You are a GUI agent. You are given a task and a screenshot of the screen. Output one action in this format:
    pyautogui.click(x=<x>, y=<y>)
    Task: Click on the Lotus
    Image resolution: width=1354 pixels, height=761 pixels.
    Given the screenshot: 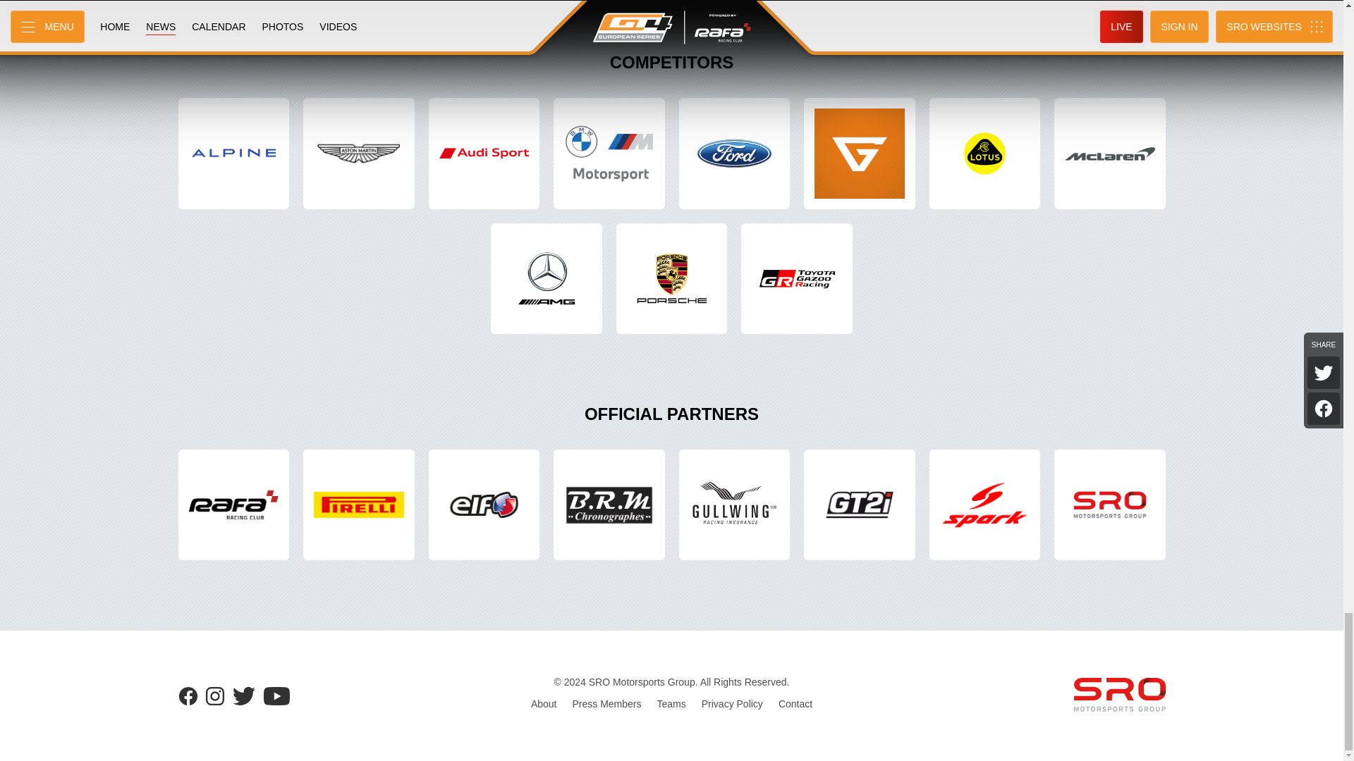 What is the action you would take?
    pyautogui.click(x=984, y=154)
    